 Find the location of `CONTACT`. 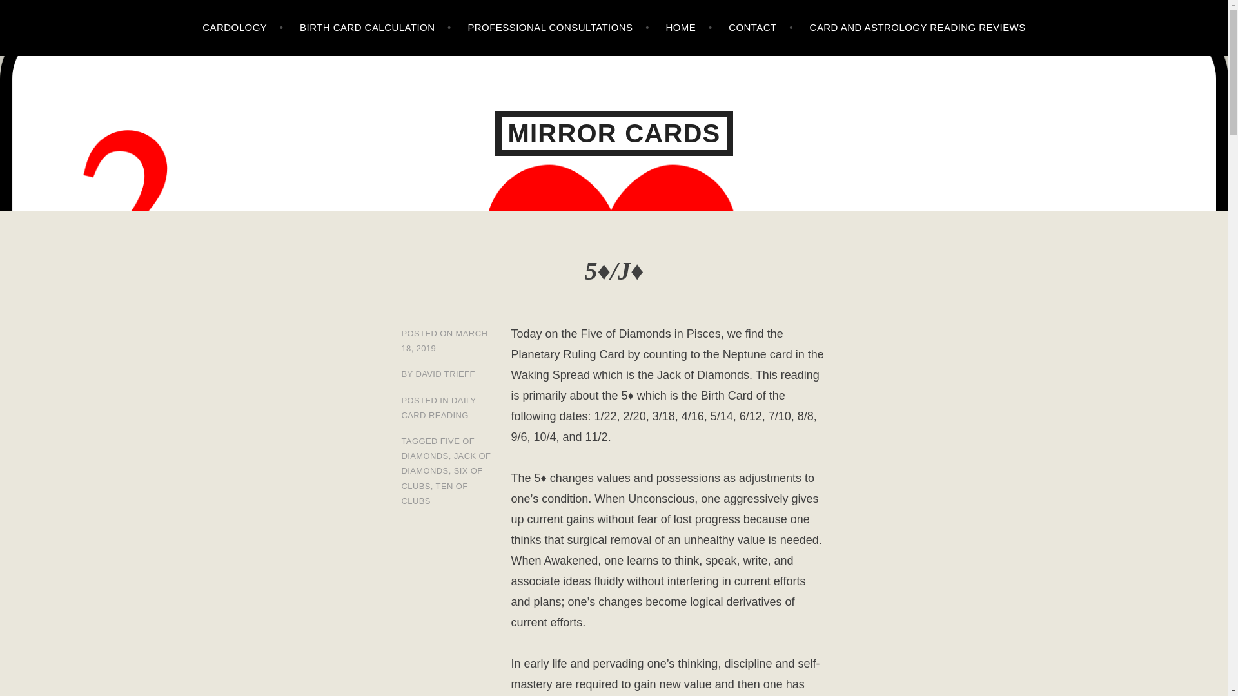

CONTACT is located at coordinates (761, 28).